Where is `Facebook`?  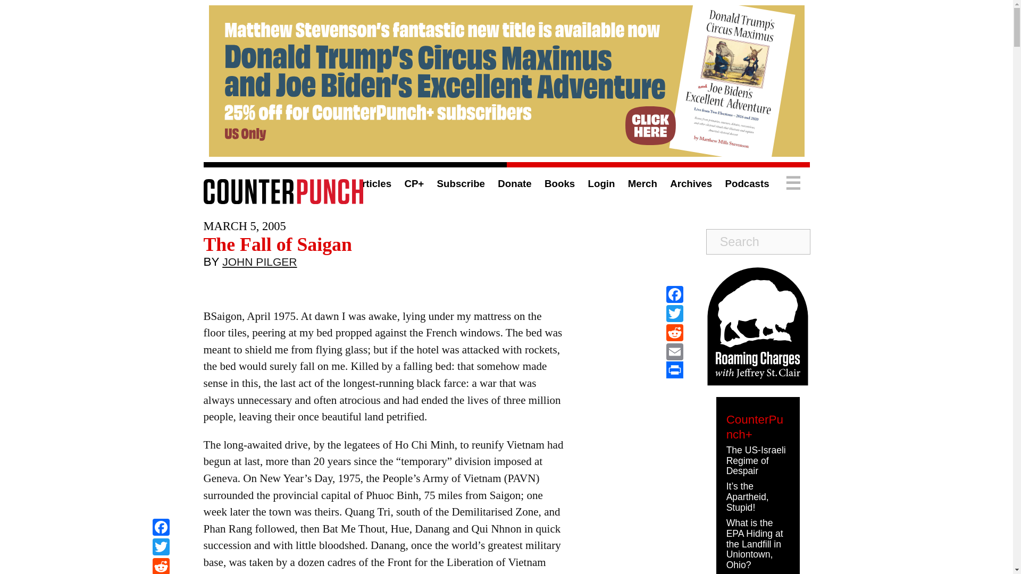
Facebook is located at coordinates (161, 528).